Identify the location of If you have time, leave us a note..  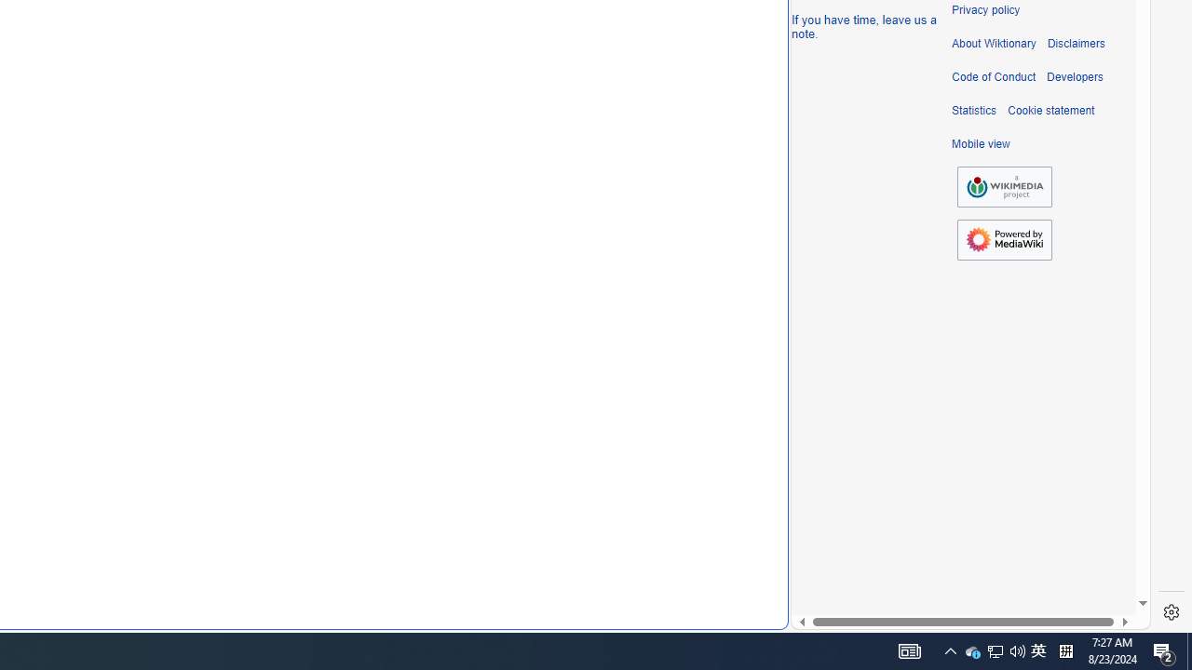
(864, 26).